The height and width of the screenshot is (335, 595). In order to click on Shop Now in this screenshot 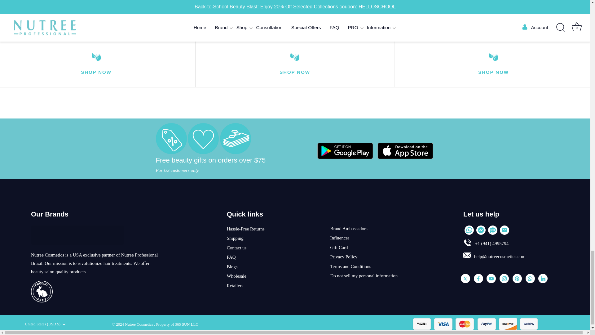, I will do `click(493, 73)`.